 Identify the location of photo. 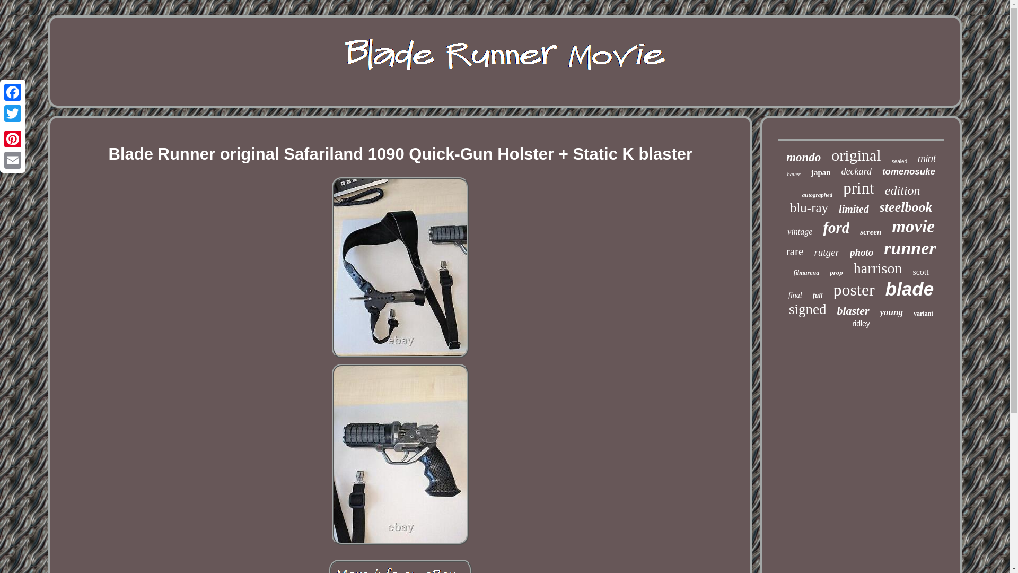
(862, 253).